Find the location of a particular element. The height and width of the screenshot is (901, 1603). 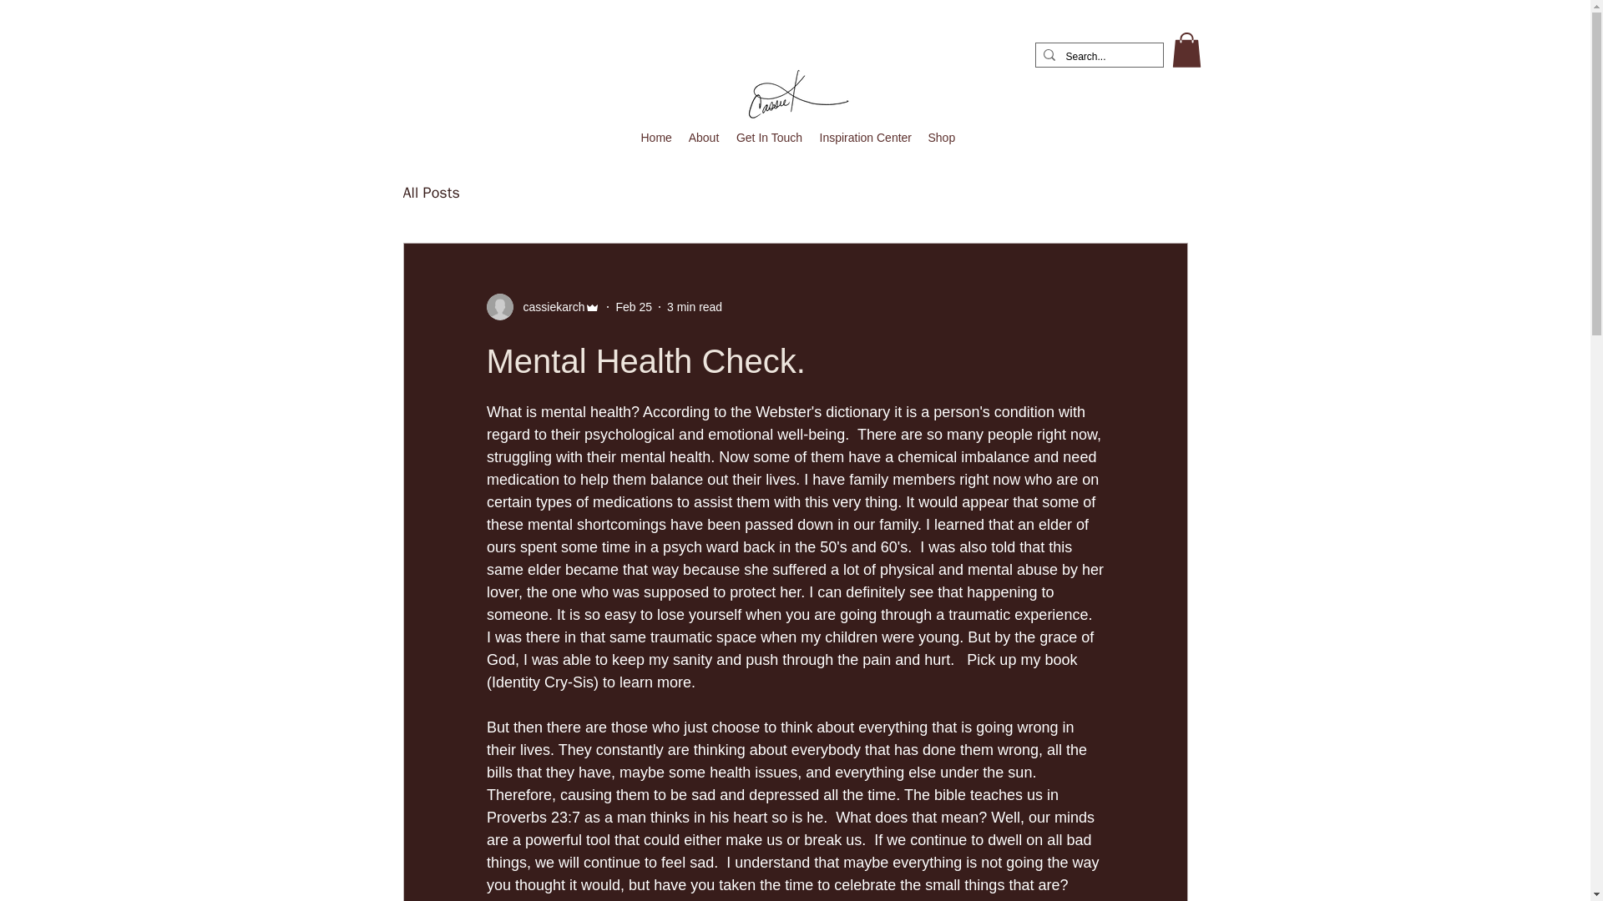

About is located at coordinates (703, 138).